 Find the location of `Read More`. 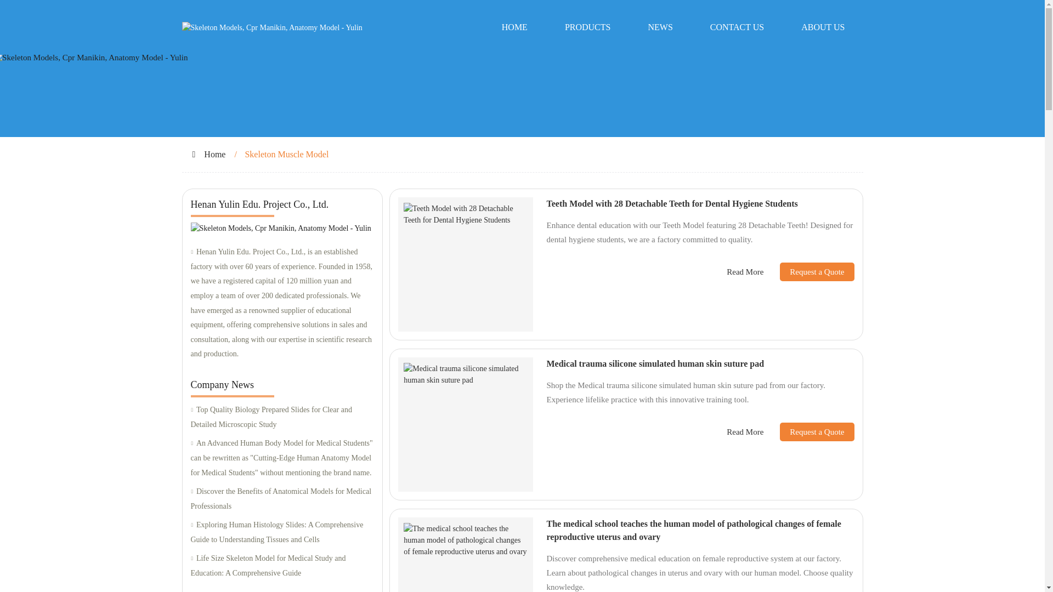

Read More is located at coordinates (745, 432).